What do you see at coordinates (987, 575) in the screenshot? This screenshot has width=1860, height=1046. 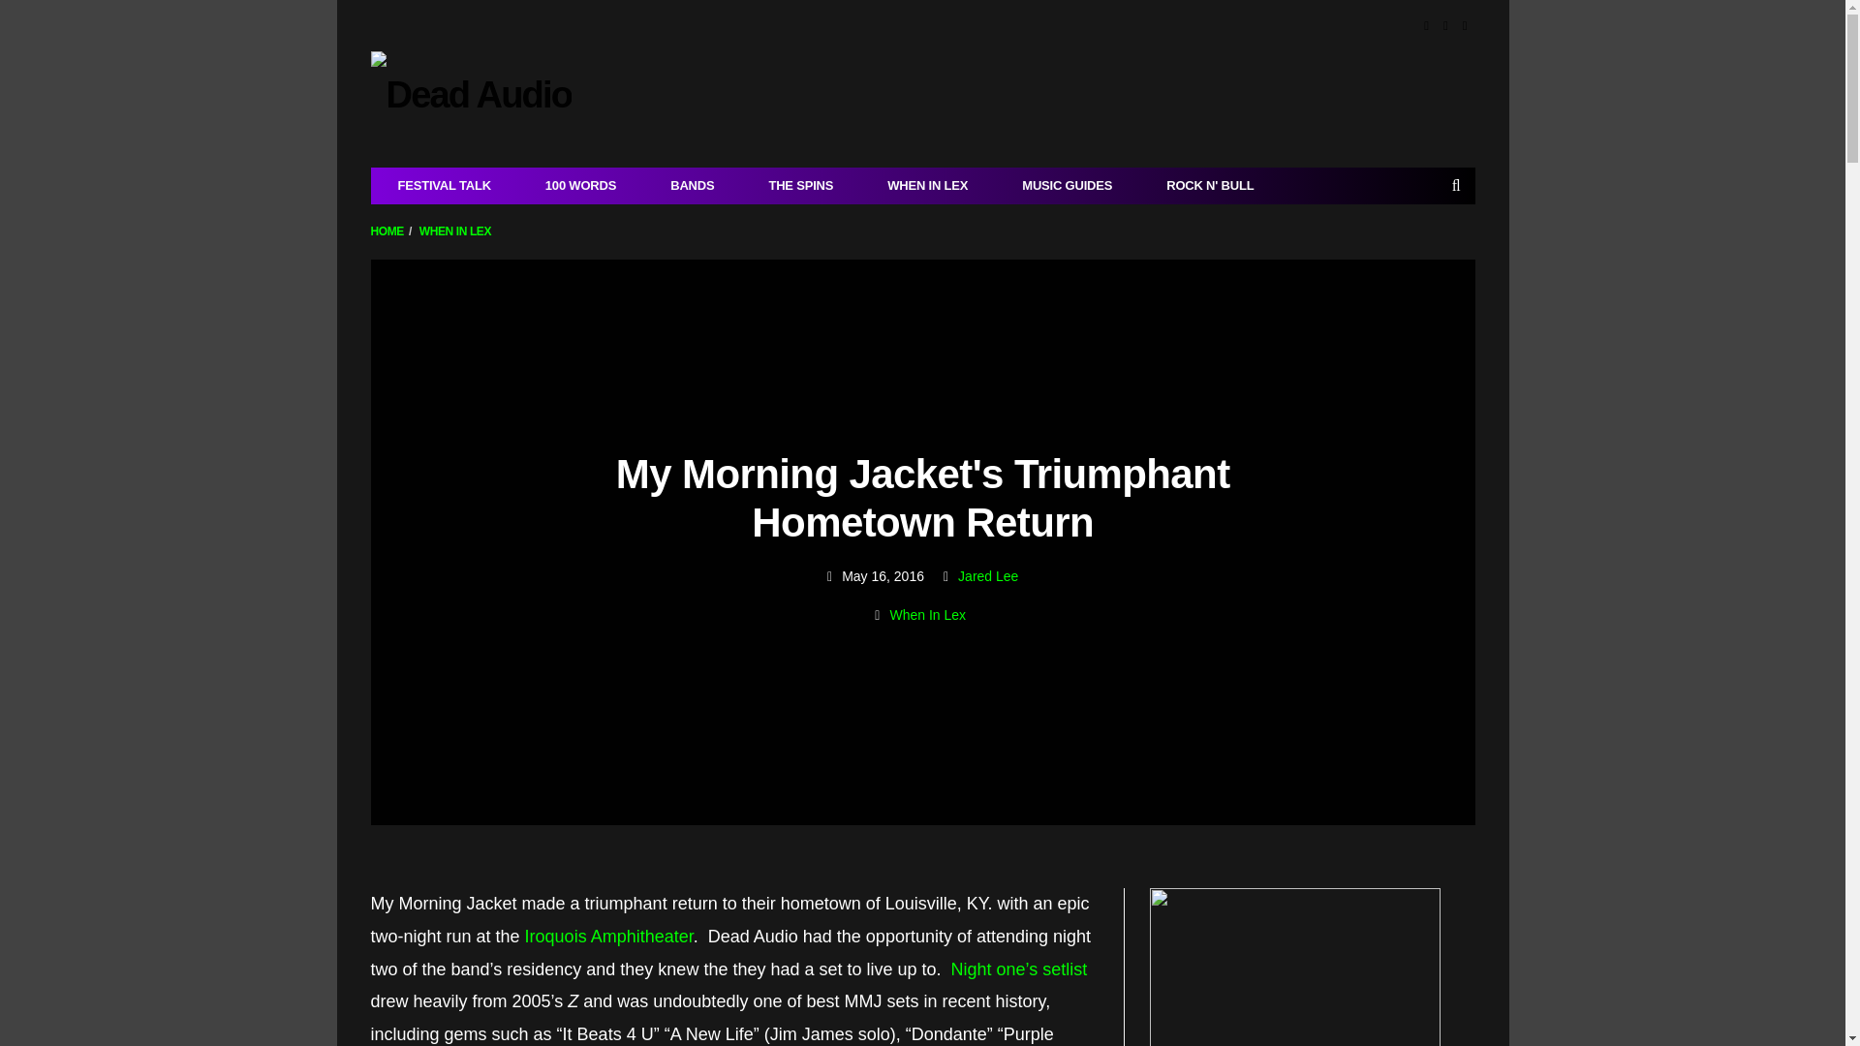 I see `Jared Lee` at bounding box center [987, 575].